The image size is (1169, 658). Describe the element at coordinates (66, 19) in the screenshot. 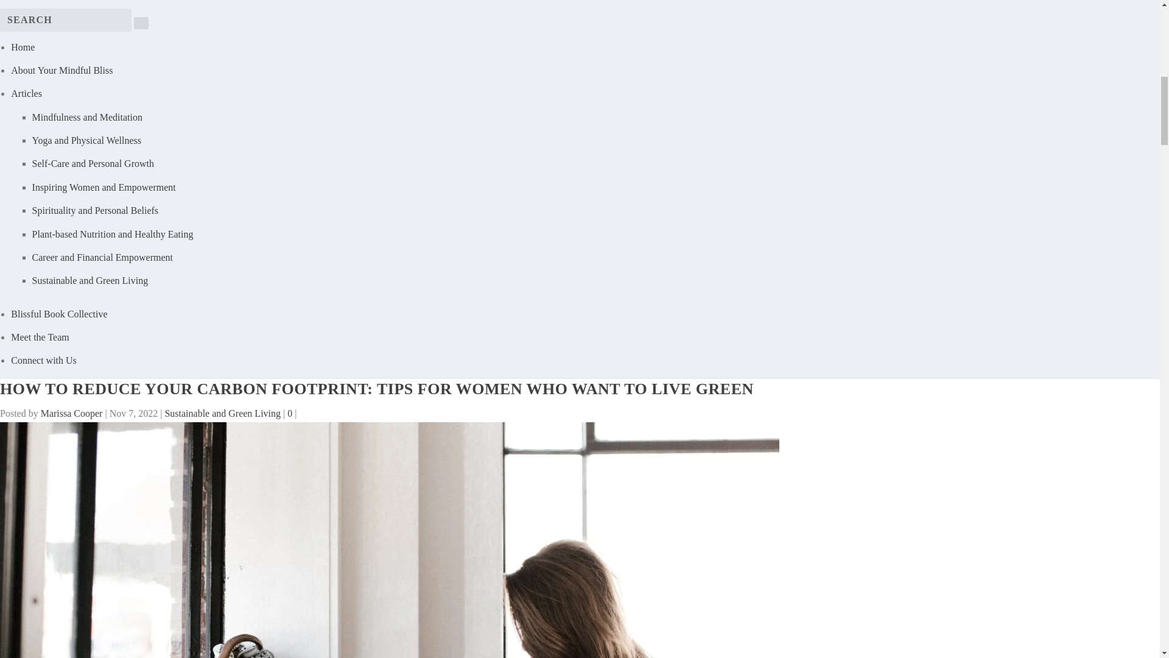

I see `Search for:` at that location.